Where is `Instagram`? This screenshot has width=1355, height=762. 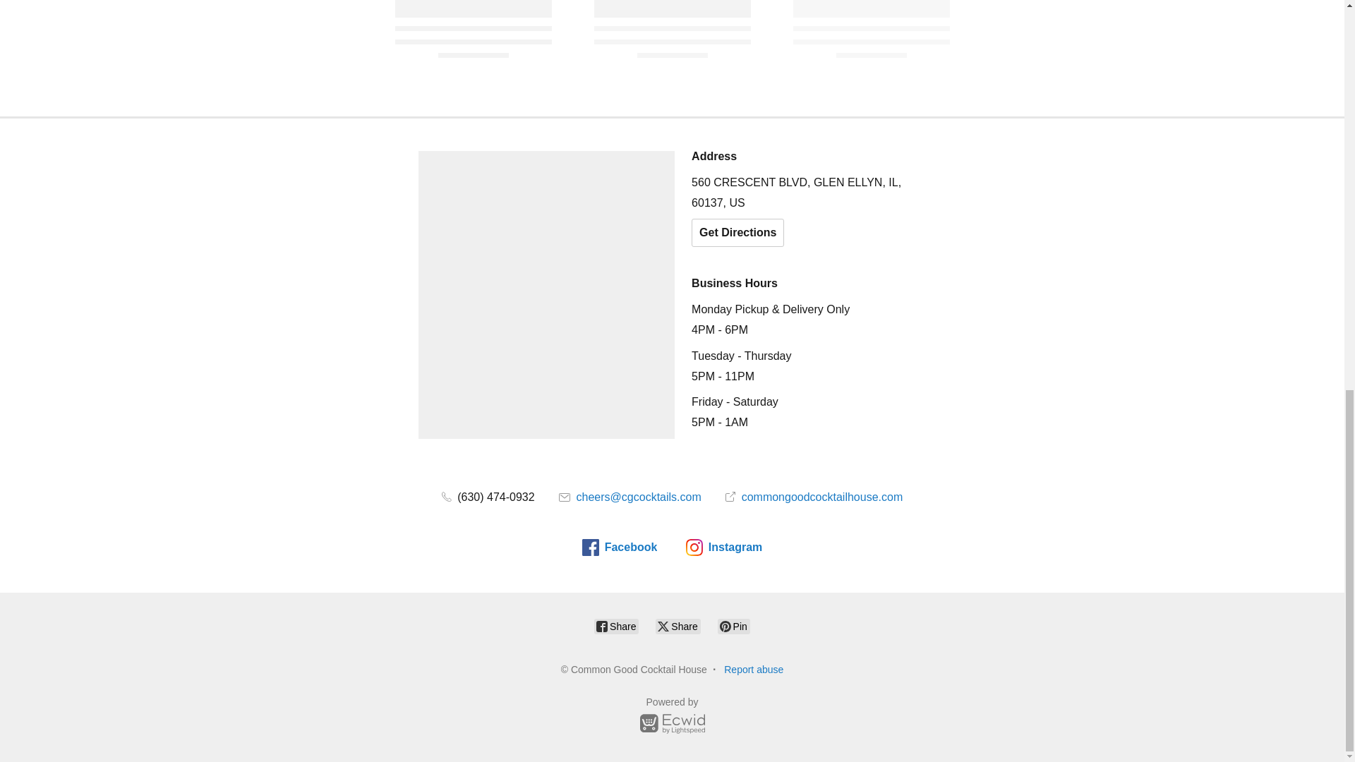 Instagram is located at coordinates (723, 548).